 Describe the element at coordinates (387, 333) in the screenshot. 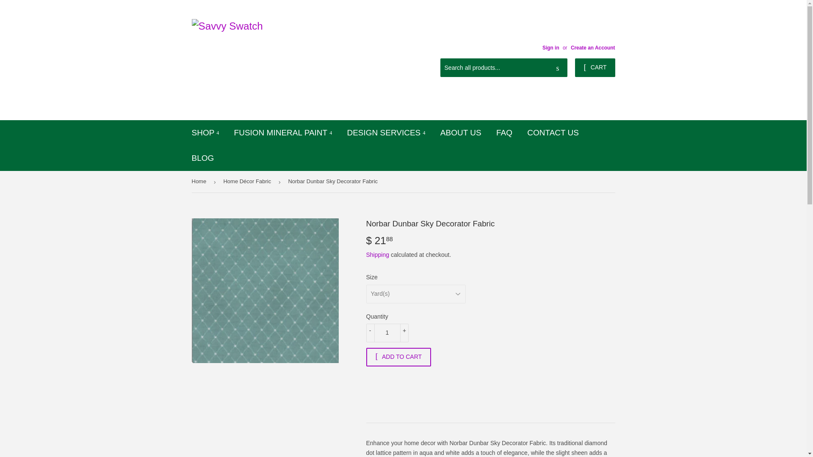

I see `1` at that location.